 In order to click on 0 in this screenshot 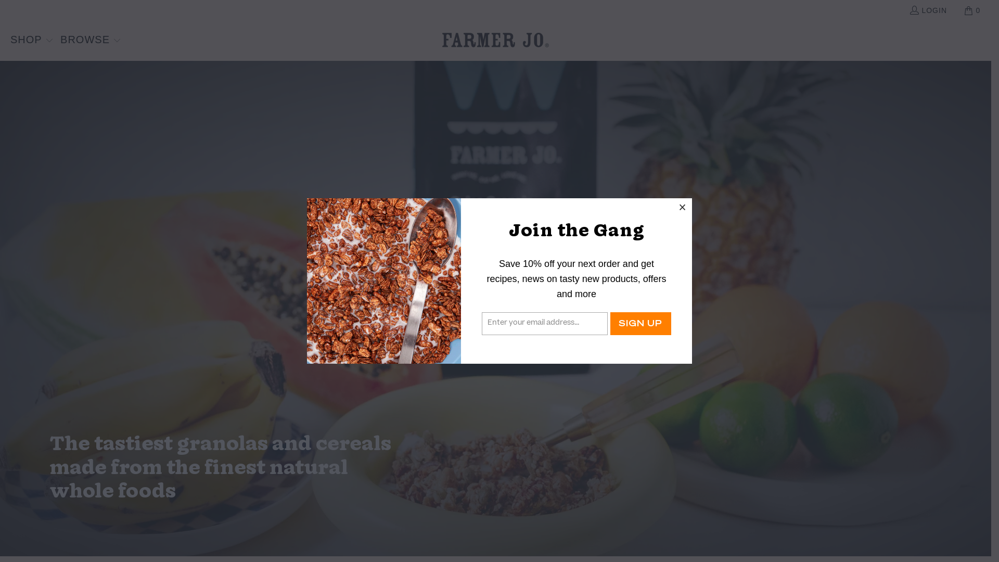, I will do `click(973, 10)`.